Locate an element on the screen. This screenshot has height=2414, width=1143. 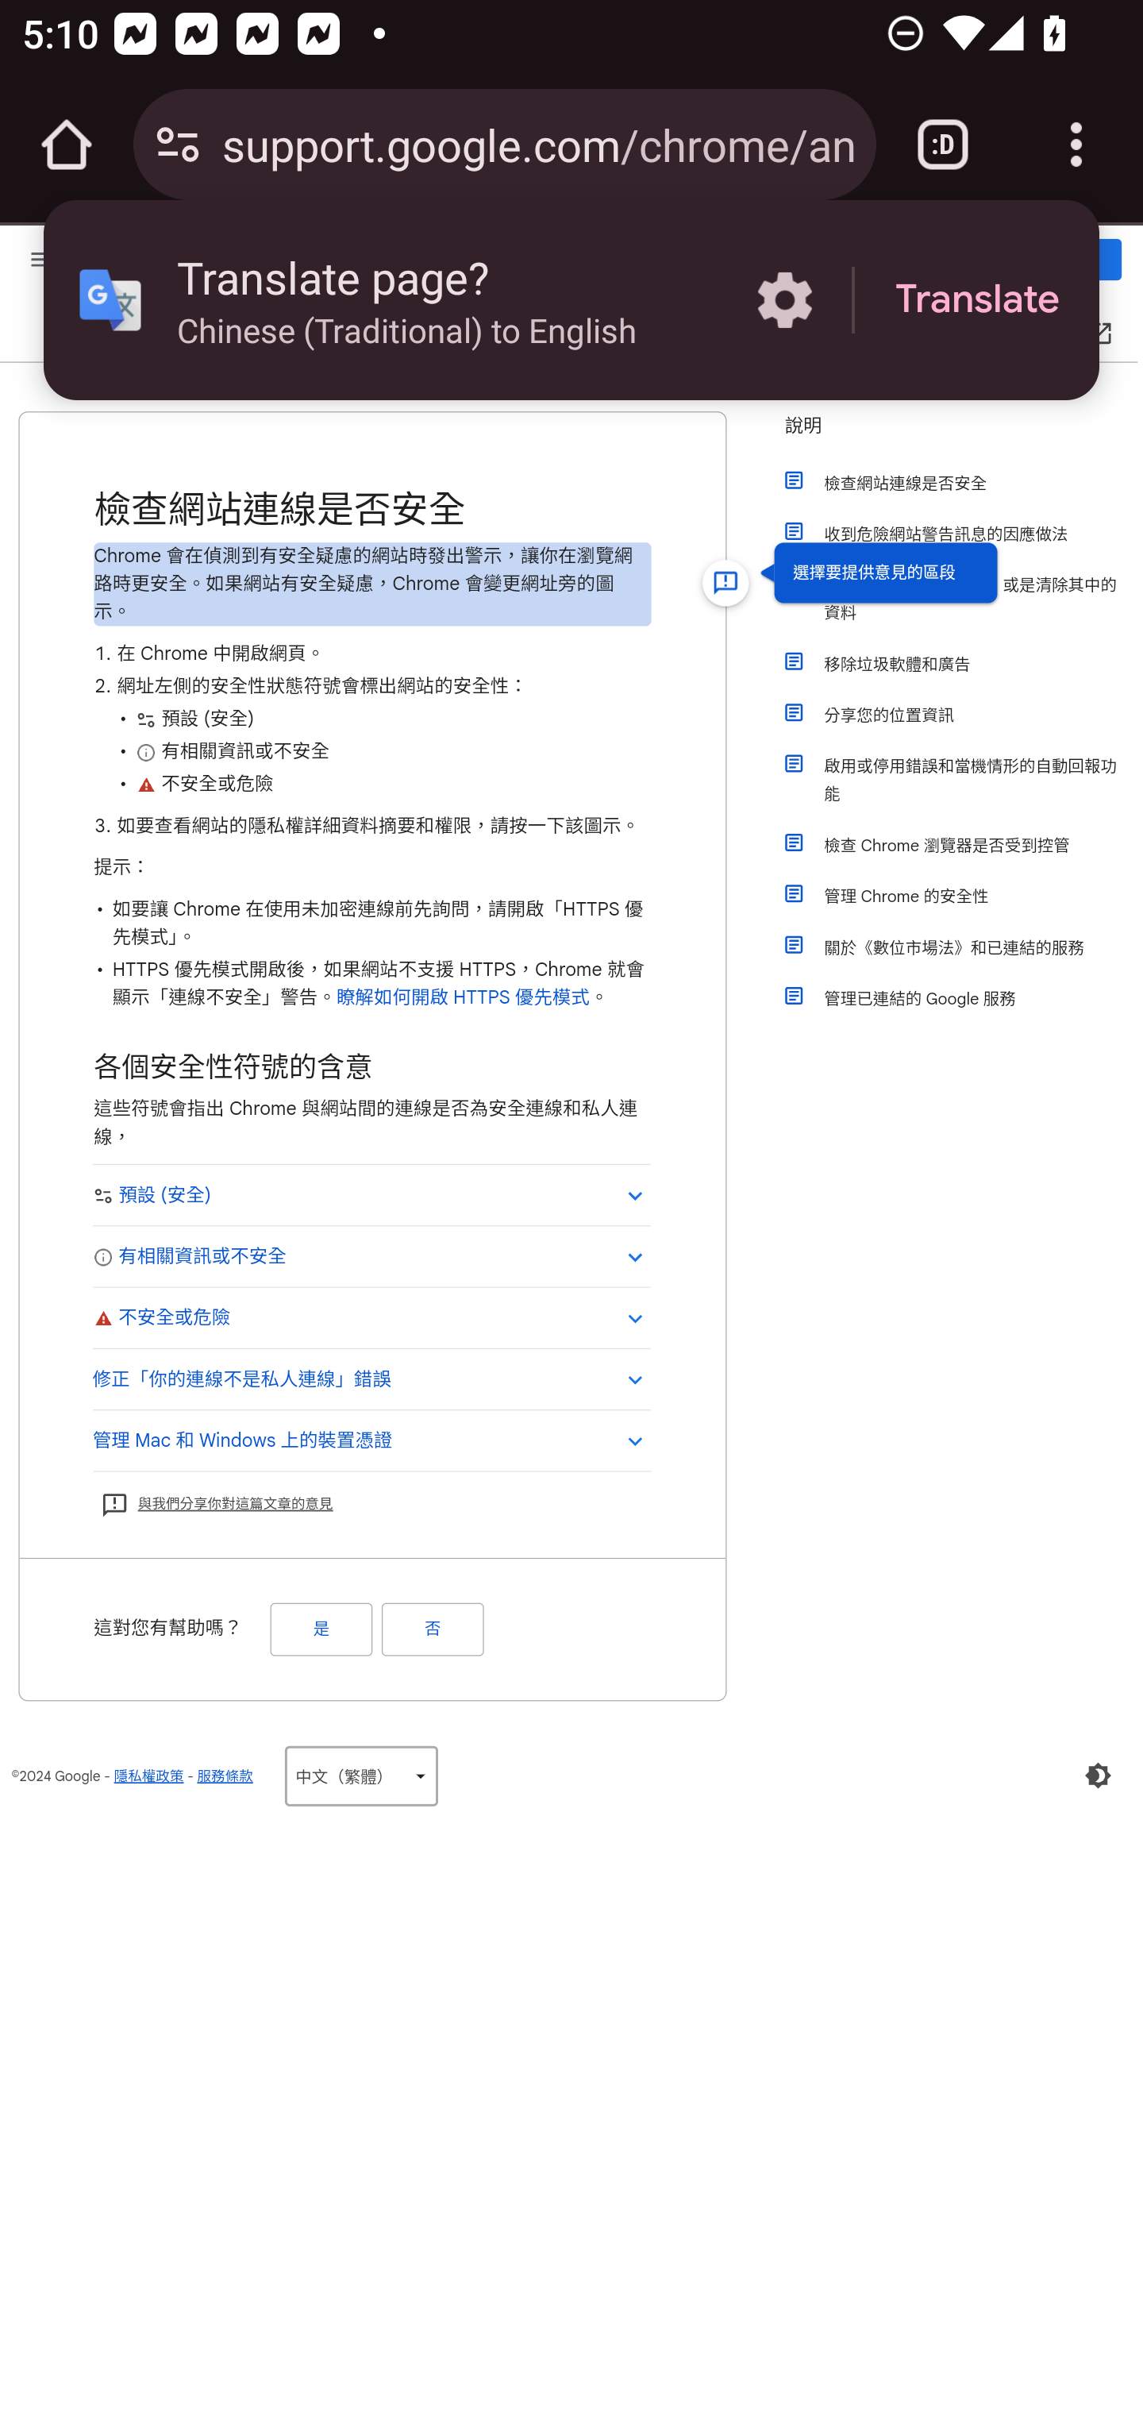
Customize and control Google Chrome is located at coordinates (1076, 145).